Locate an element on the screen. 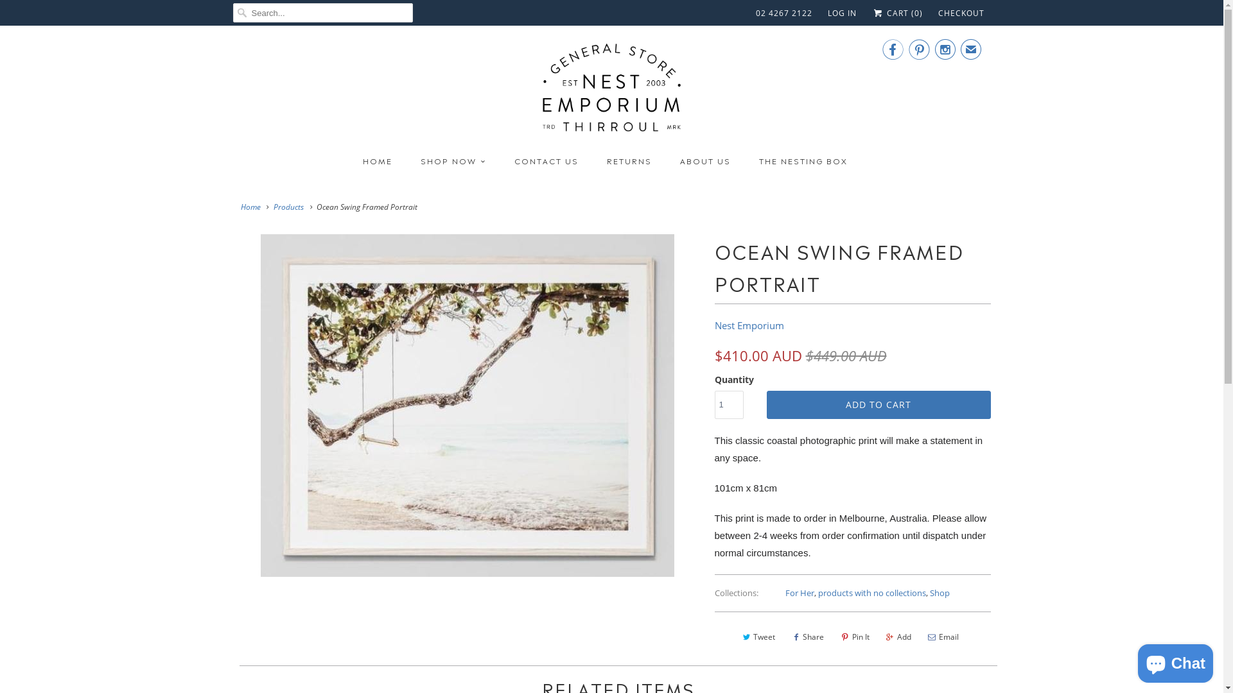 This screenshot has width=1233, height=693. Products is located at coordinates (289, 207).